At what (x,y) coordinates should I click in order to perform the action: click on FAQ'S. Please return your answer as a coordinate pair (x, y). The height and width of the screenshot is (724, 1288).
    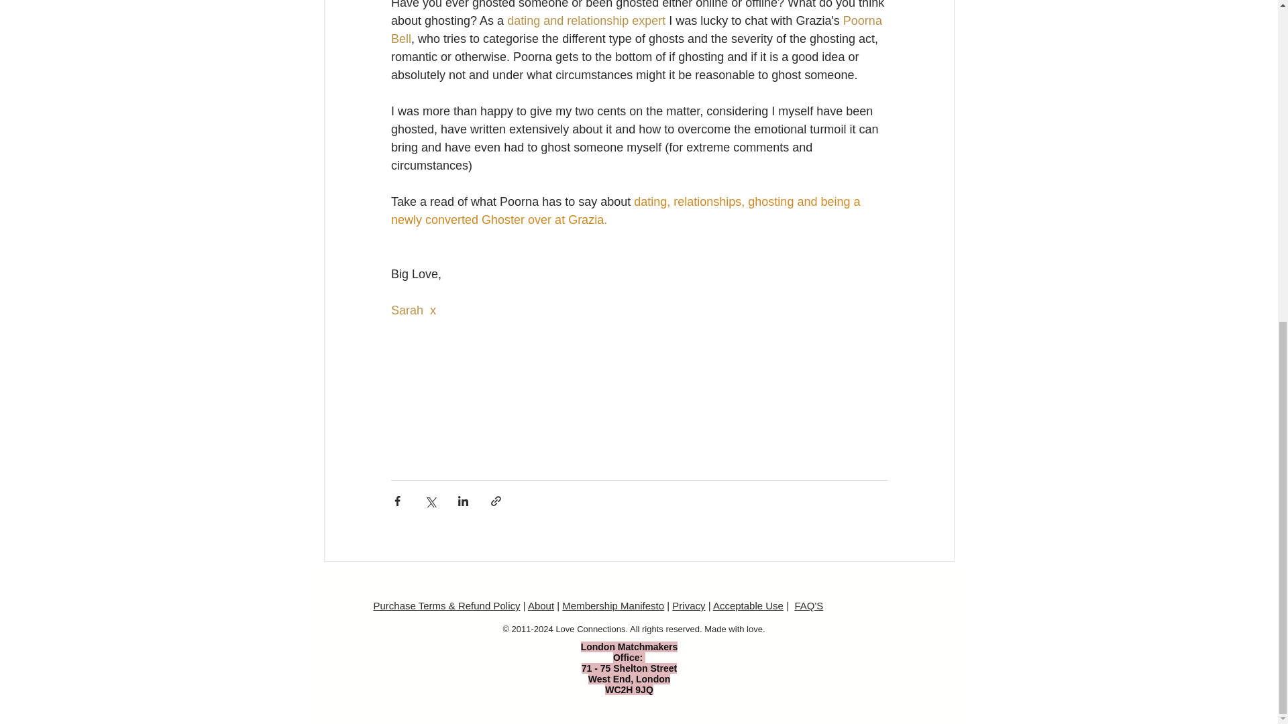
    Looking at the image, I should click on (808, 605).